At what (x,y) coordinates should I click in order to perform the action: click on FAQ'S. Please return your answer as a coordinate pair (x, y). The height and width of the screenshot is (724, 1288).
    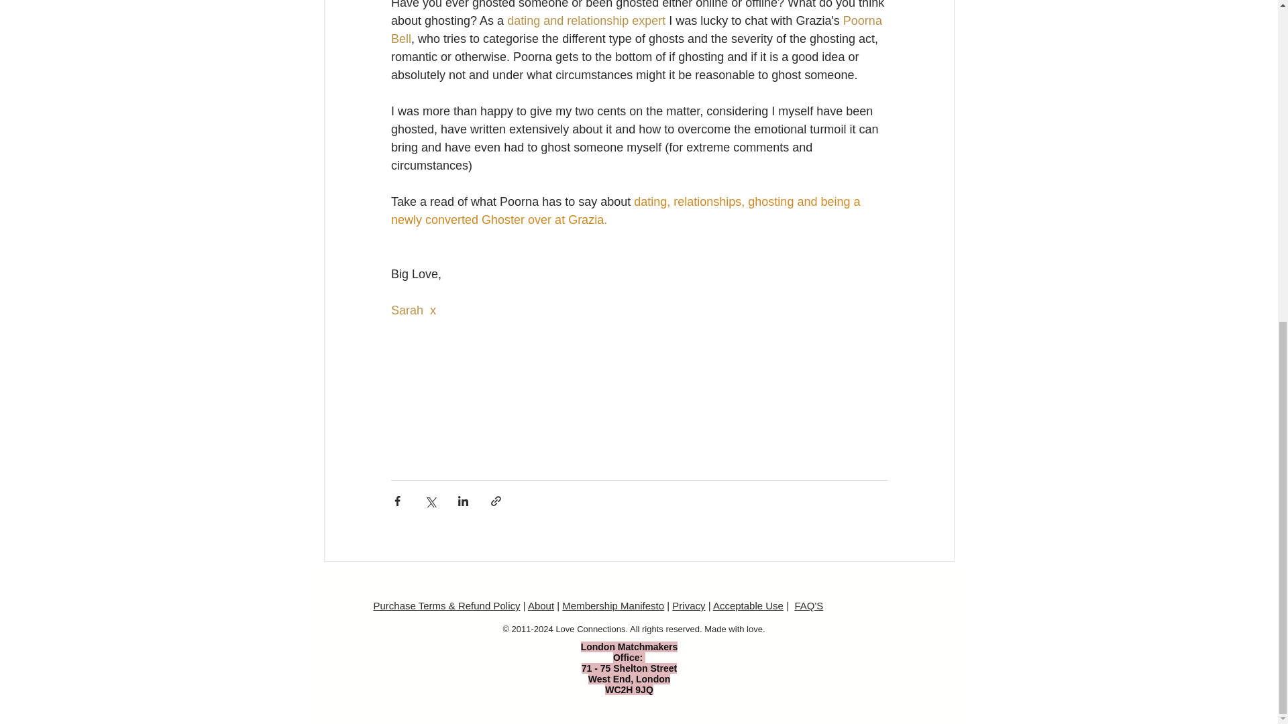
    Looking at the image, I should click on (808, 605).